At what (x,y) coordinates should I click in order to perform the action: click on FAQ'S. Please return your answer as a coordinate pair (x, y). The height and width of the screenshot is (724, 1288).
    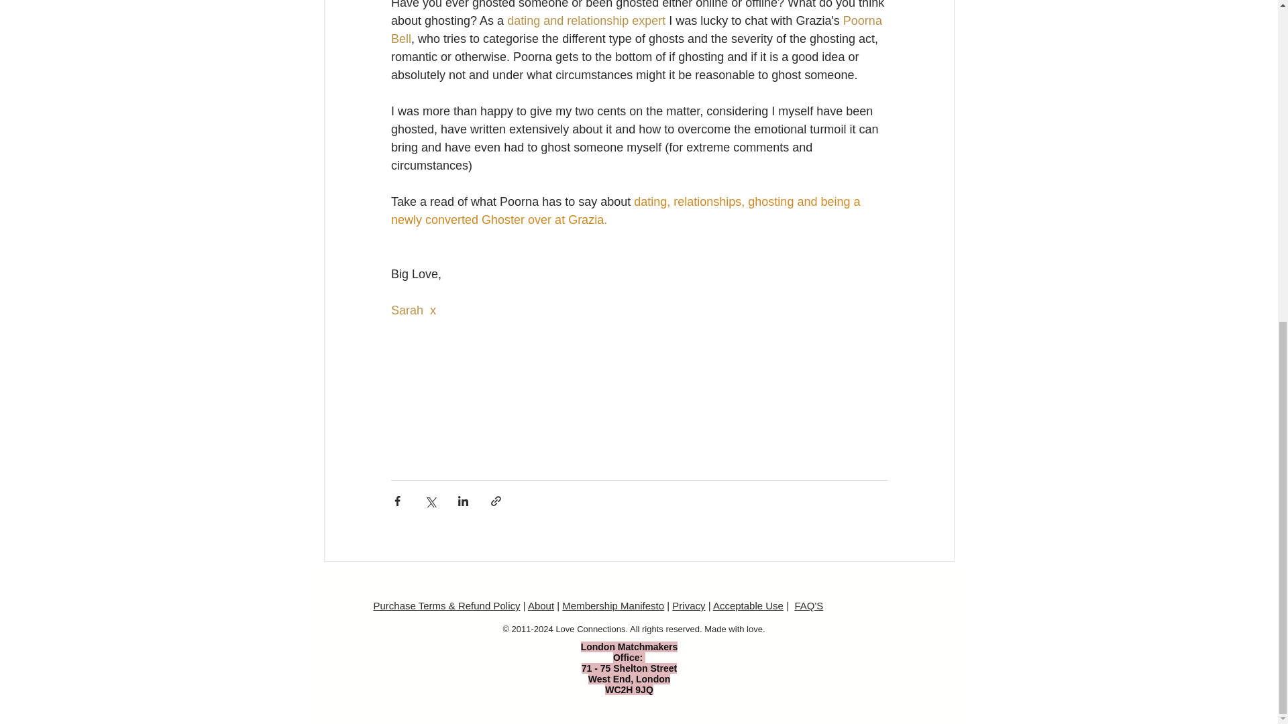
    Looking at the image, I should click on (808, 605).